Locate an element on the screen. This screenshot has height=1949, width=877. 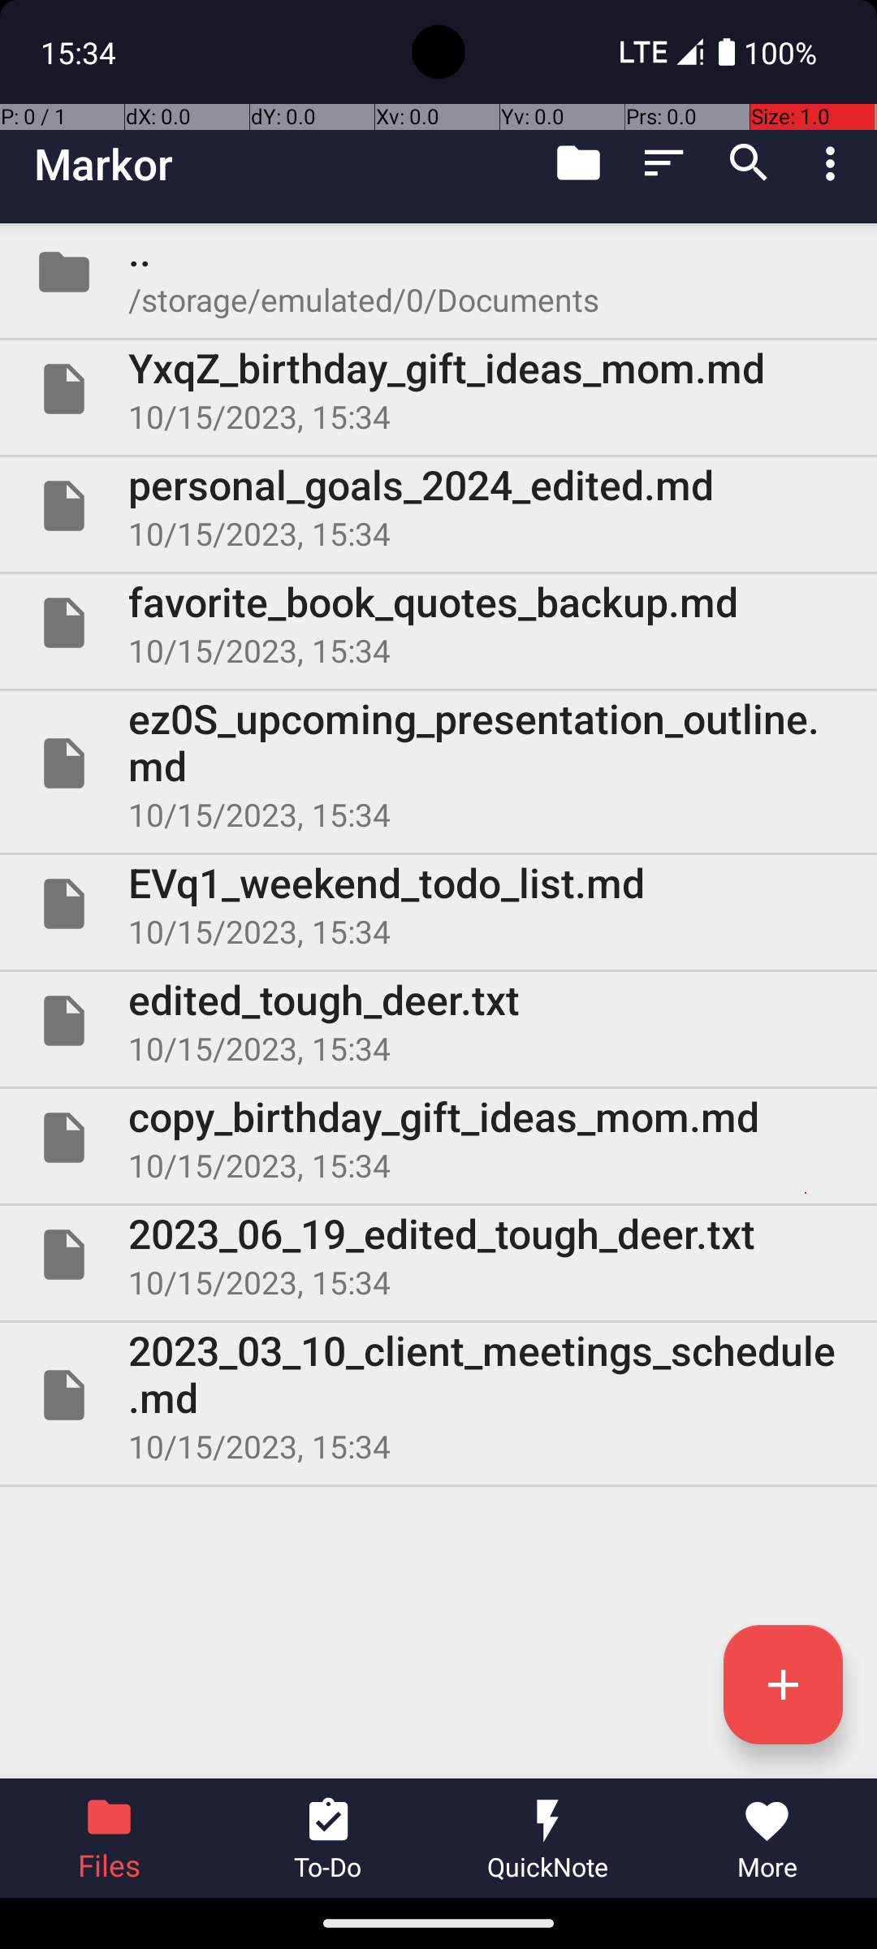
File copy_birthday_gift_ideas_mom.md  is located at coordinates (438, 1138).